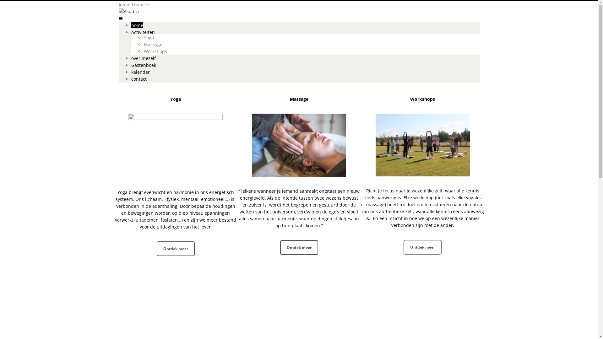 This screenshot has width=603, height=339. What do you see at coordinates (144, 65) in the screenshot?
I see `Gastenboek` at bounding box center [144, 65].